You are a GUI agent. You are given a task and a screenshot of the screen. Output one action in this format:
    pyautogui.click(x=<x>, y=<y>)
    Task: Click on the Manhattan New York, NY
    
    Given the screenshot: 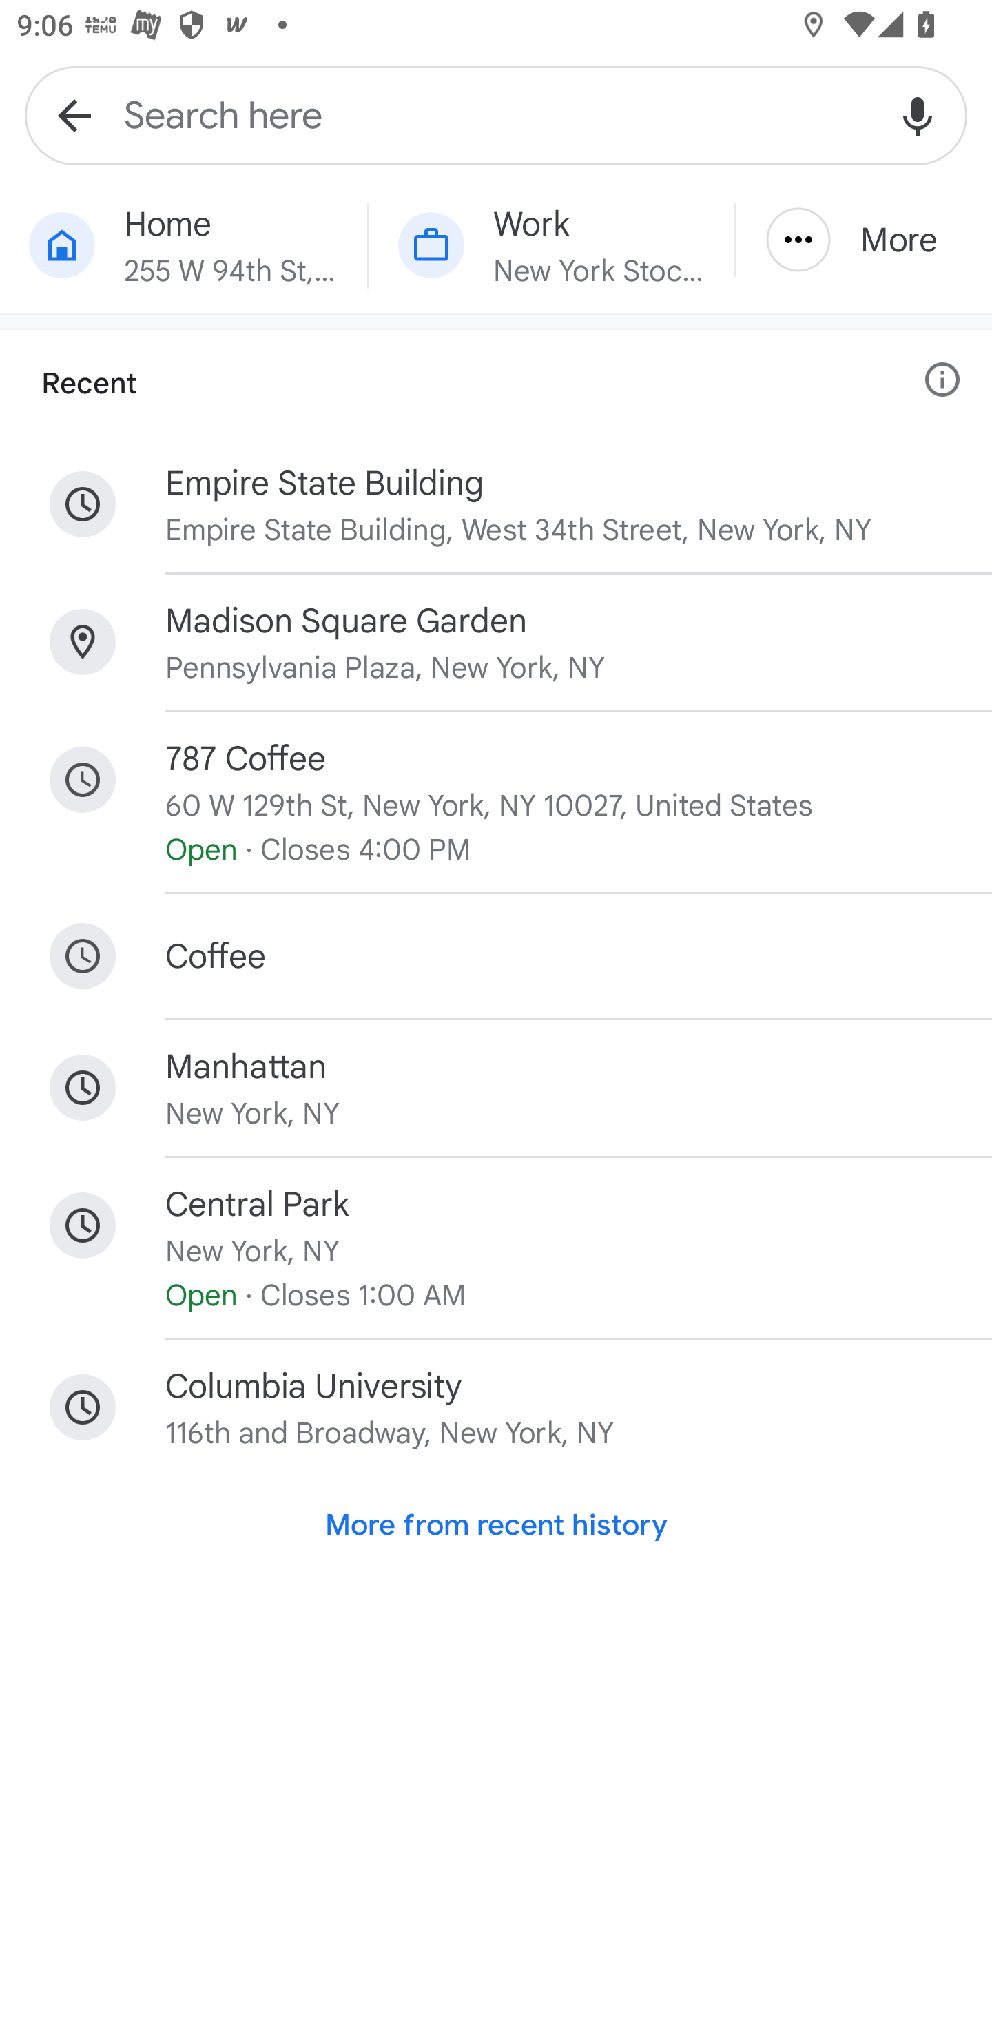 What is the action you would take?
    pyautogui.click(x=496, y=1088)
    